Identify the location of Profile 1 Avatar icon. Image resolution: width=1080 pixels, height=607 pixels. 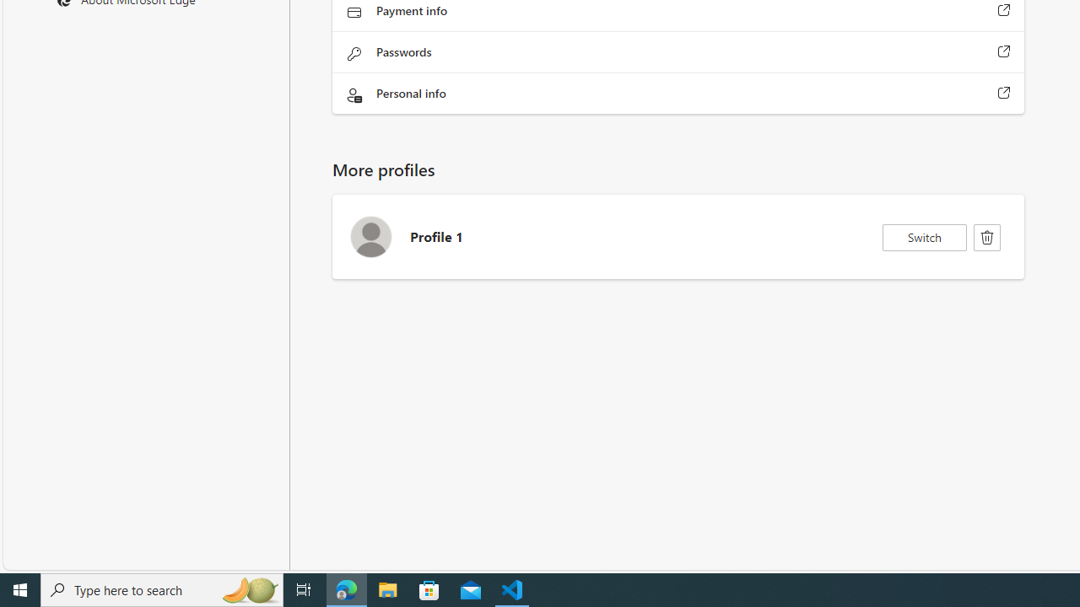
(370, 236).